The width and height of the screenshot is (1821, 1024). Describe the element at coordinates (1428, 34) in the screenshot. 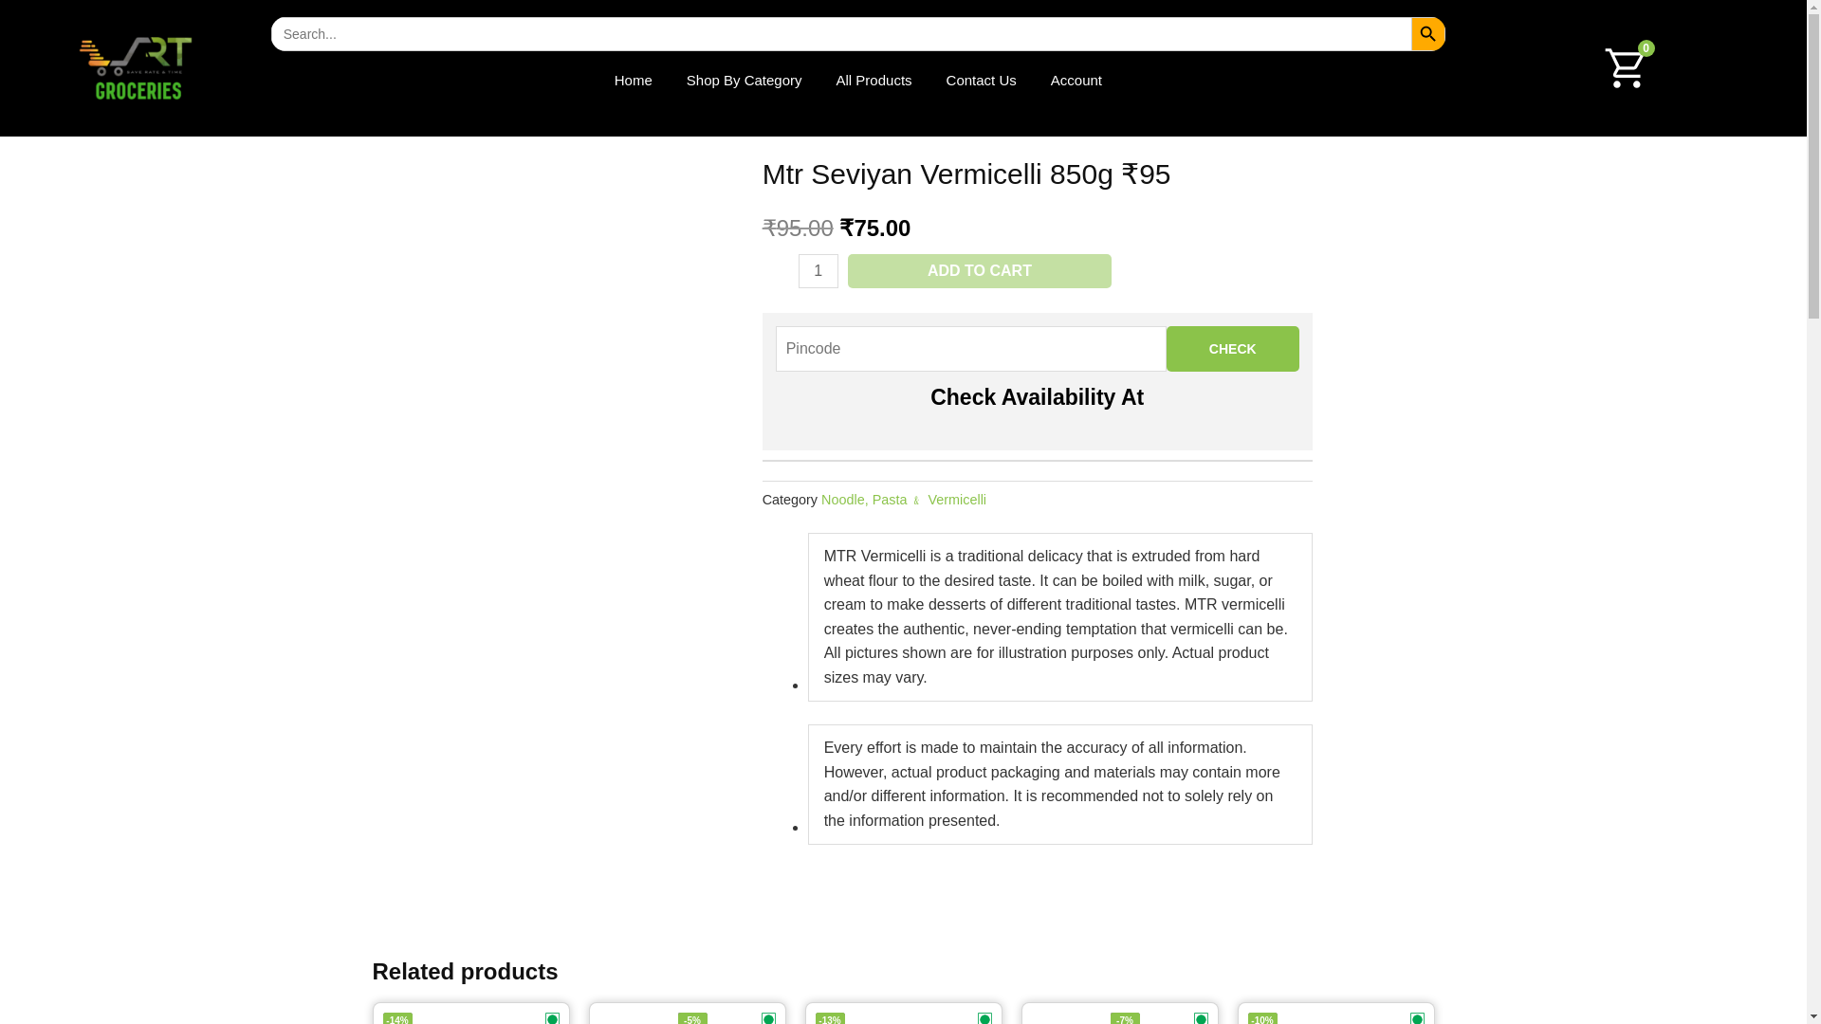

I see `SEARCH BUTTON` at that location.